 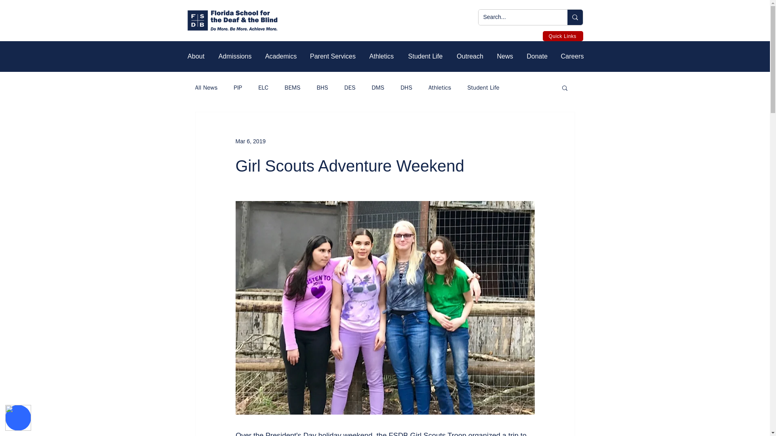 What do you see at coordinates (469, 57) in the screenshot?
I see `Outreach` at bounding box center [469, 57].